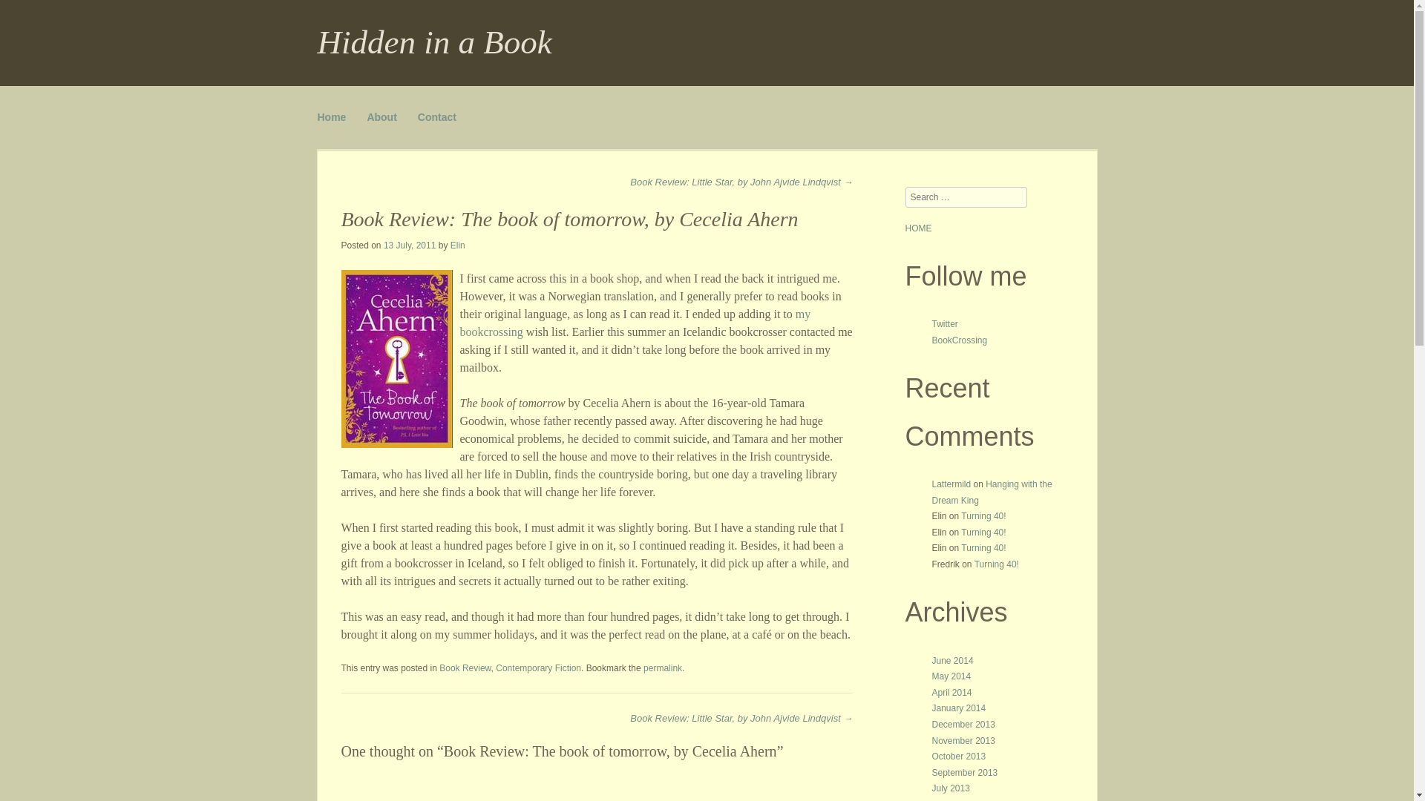 The image size is (1425, 801). Describe the element at coordinates (951, 788) in the screenshot. I see `July 2013` at that location.